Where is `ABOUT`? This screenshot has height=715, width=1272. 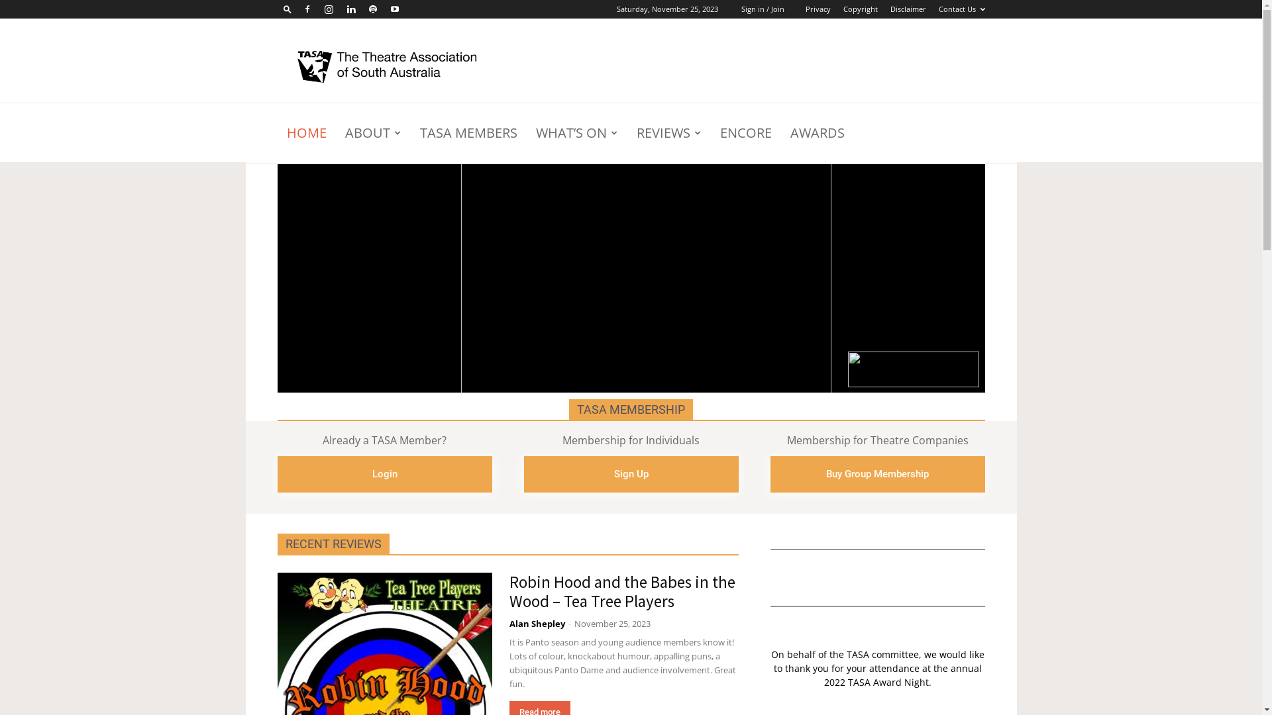
ABOUT is located at coordinates (372, 132).